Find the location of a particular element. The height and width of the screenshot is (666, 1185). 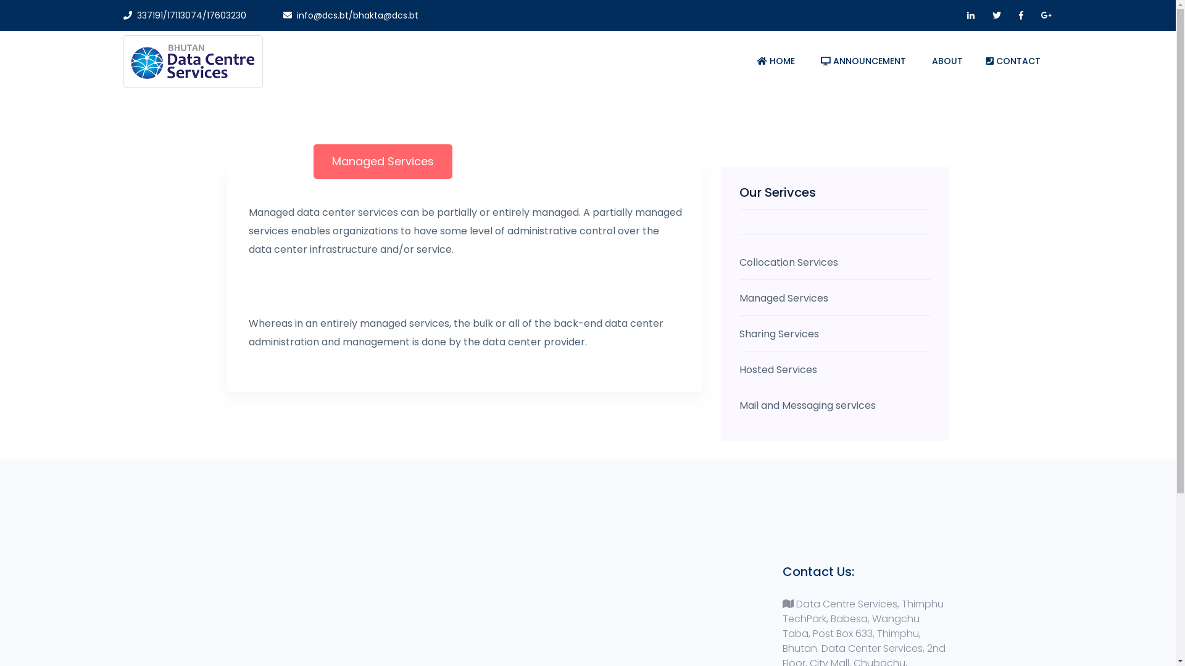

Managed Services is located at coordinates (835, 298).